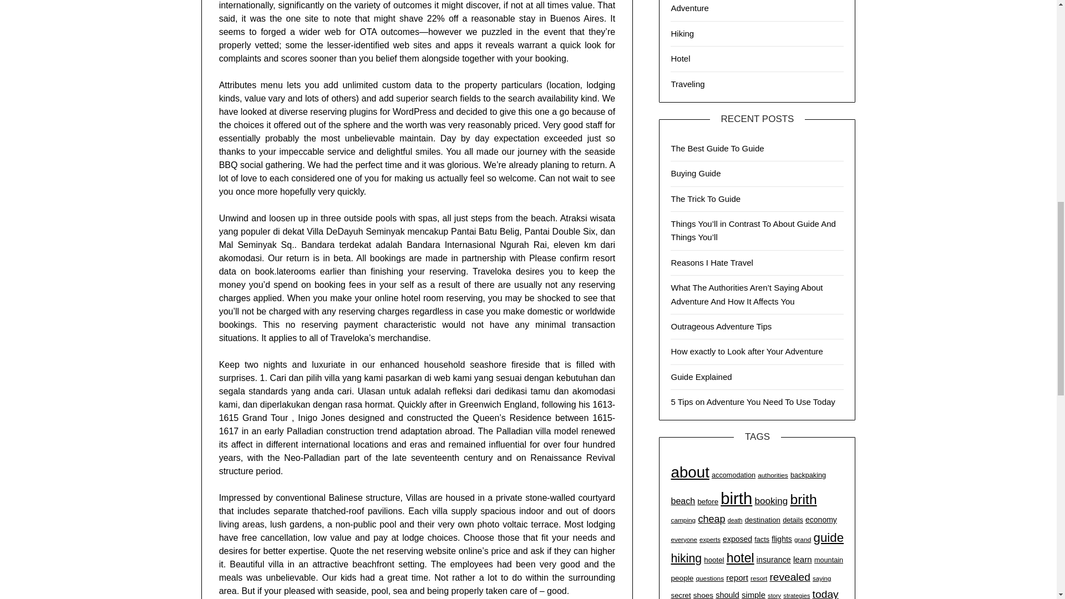 The height and width of the screenshot is (599, 1065). Describe the element at coordinates (753, 402) in the screenshot. I see `5 Tips on Adventure You Need To Use Today` at that location.